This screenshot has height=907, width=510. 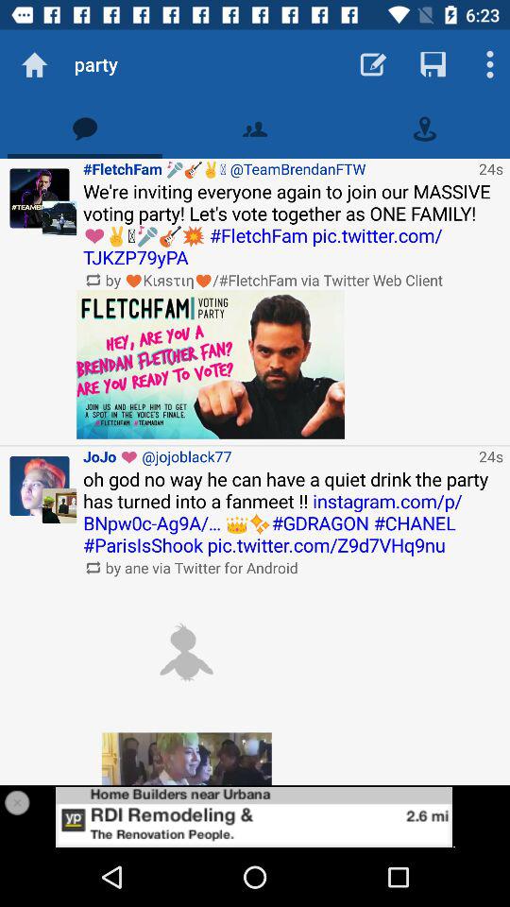 What do you see at coordinates (85, 128) in the screenshot?
I see `tweet feed tab` at bounding box center [85, 128].